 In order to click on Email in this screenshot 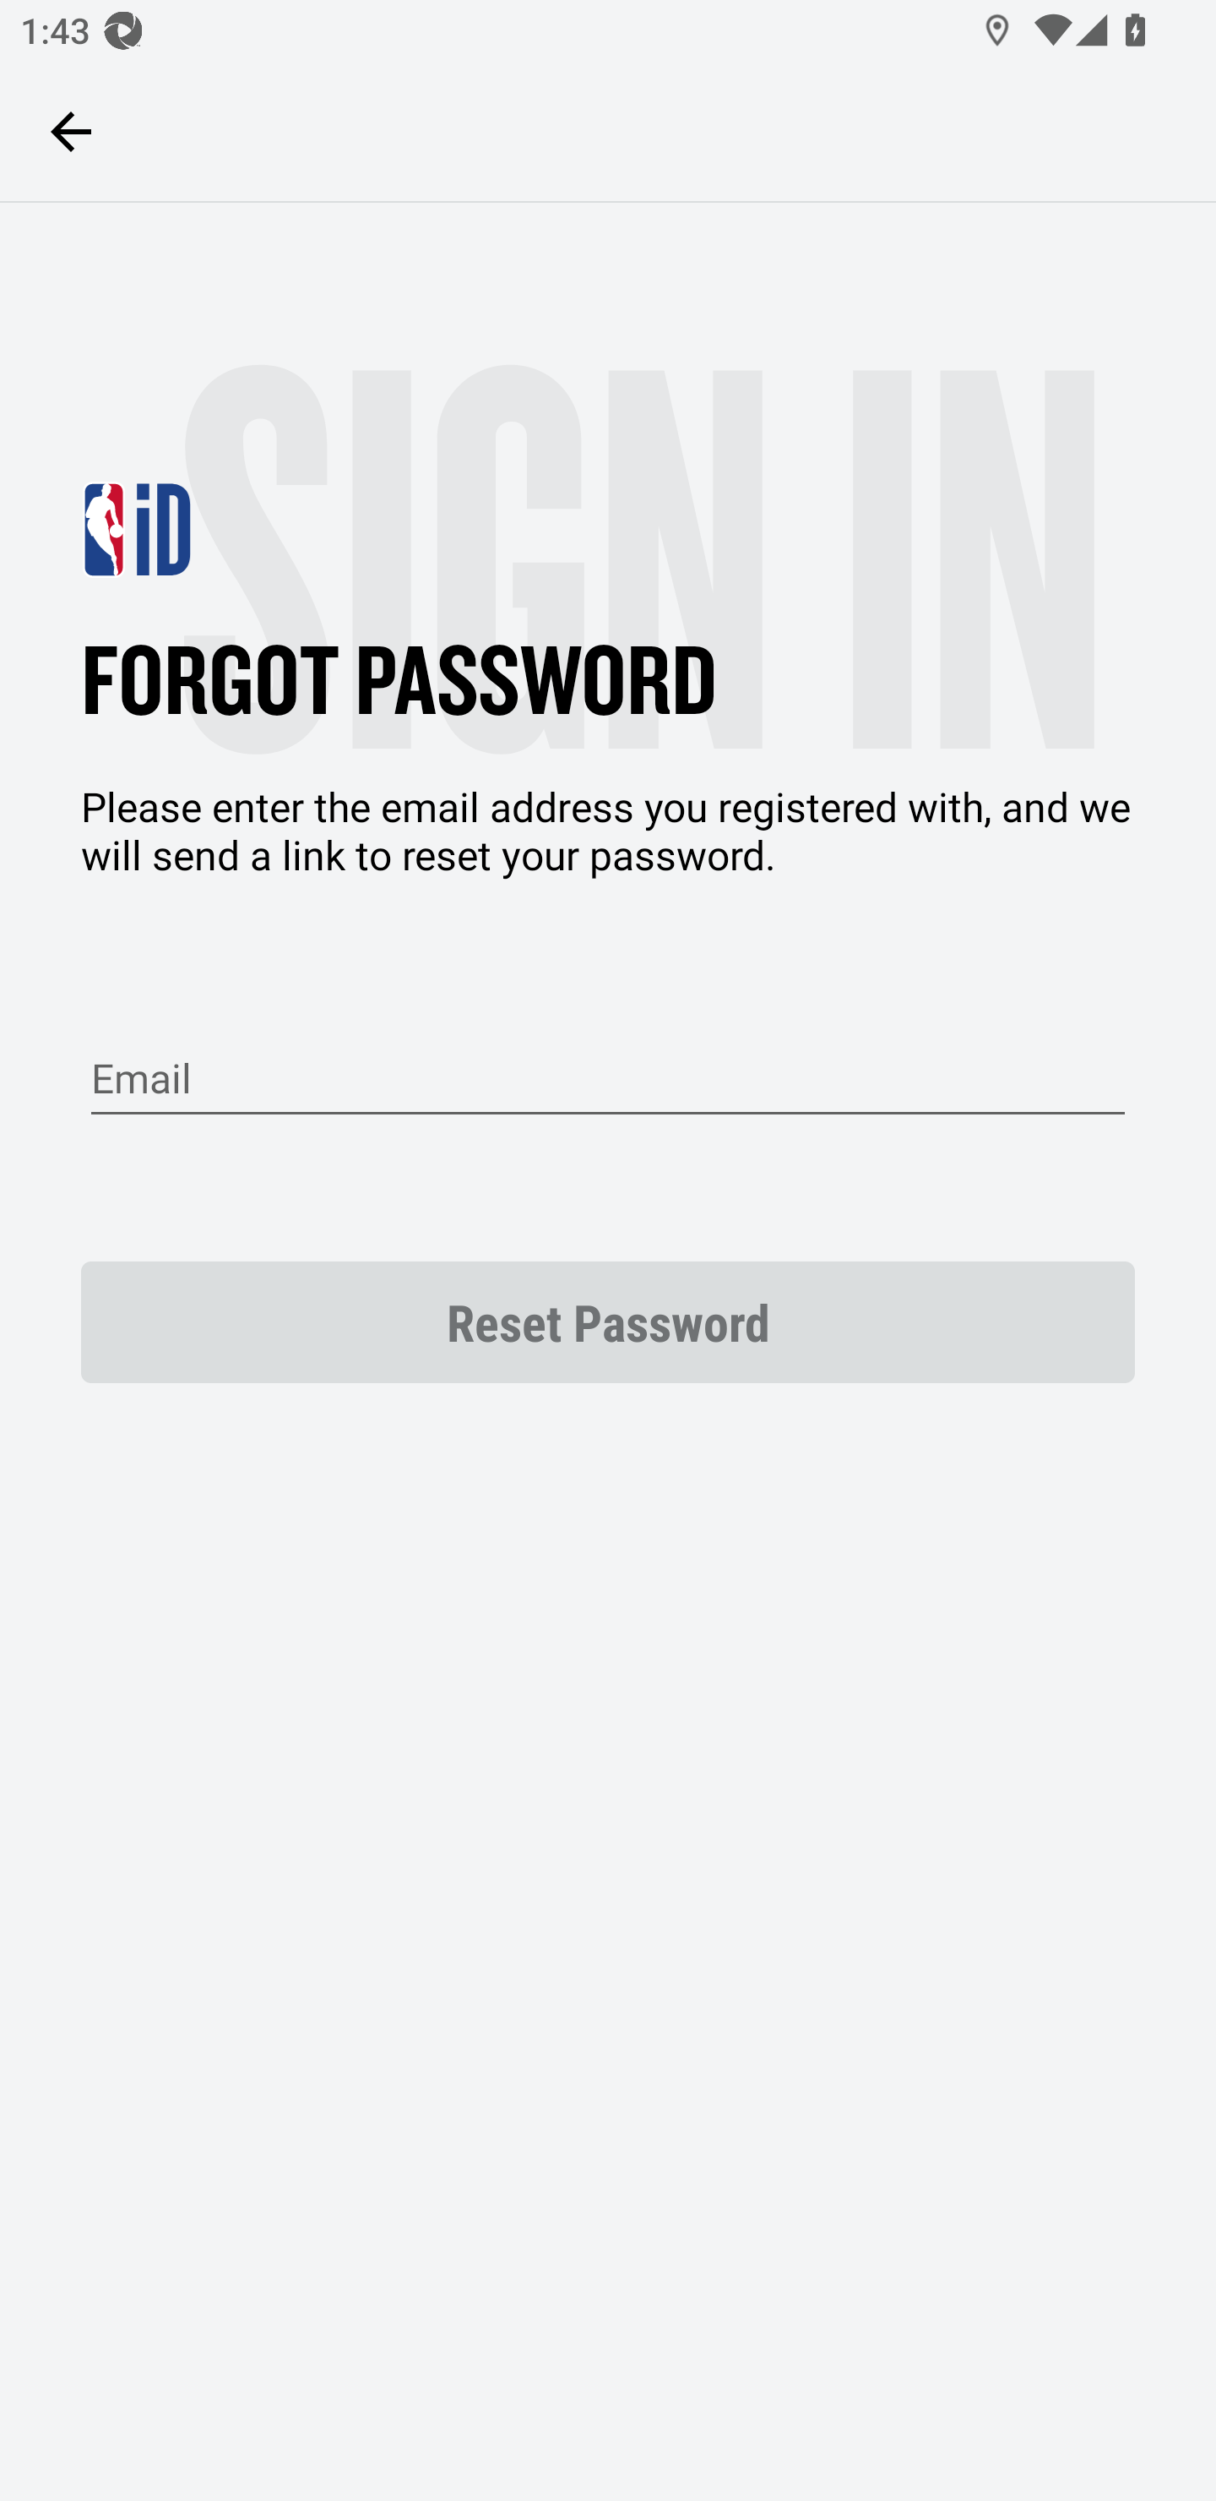, I will do `click(608, 1080)`.